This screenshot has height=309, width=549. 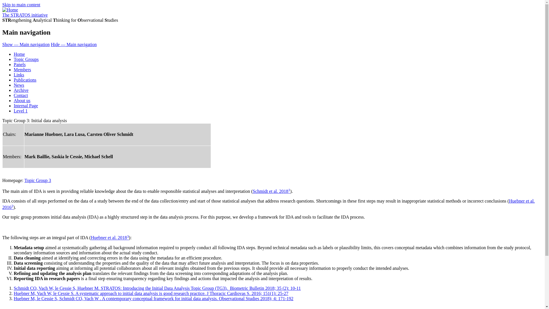 What do you see at coordinates (20, 65) in the screenshot?
I see `Panels` at bounding box center [20, 65].